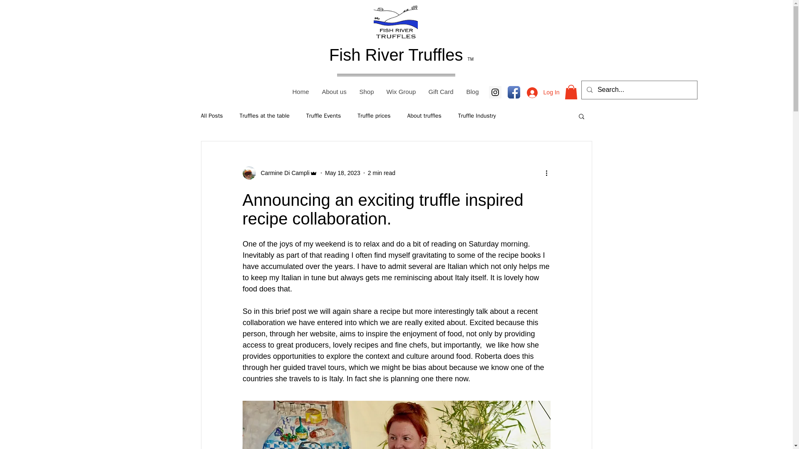 Image resolution: width=799 pixels, height=449 pixels. Describe the element at coordinates (323, 116) in the screenshot. I see `Truffle Events` at that location.